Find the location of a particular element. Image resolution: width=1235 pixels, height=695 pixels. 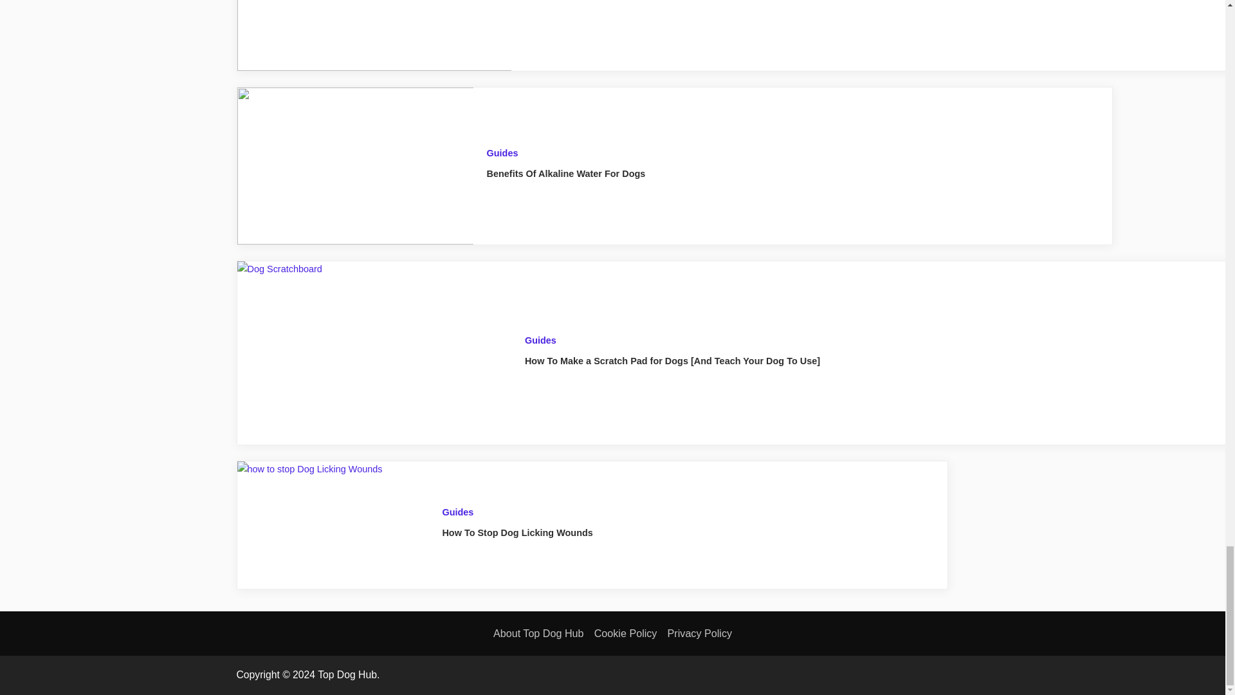

Guides is located at coordinates (457, 512).